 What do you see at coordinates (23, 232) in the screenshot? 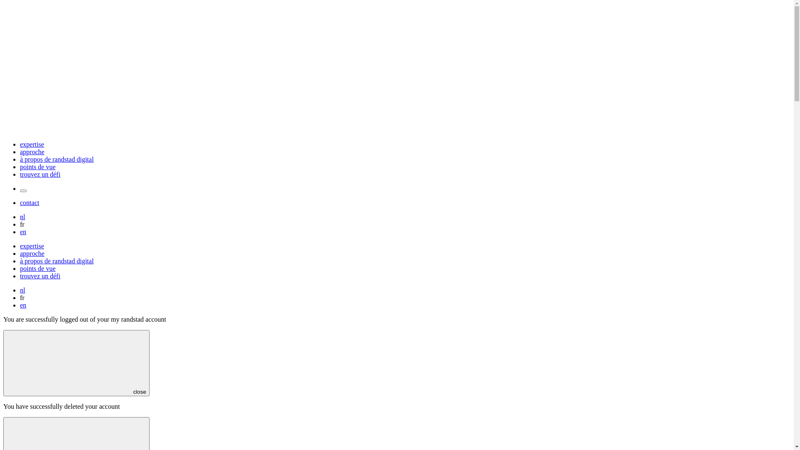
I see `en` at bounding box center [23, 232].